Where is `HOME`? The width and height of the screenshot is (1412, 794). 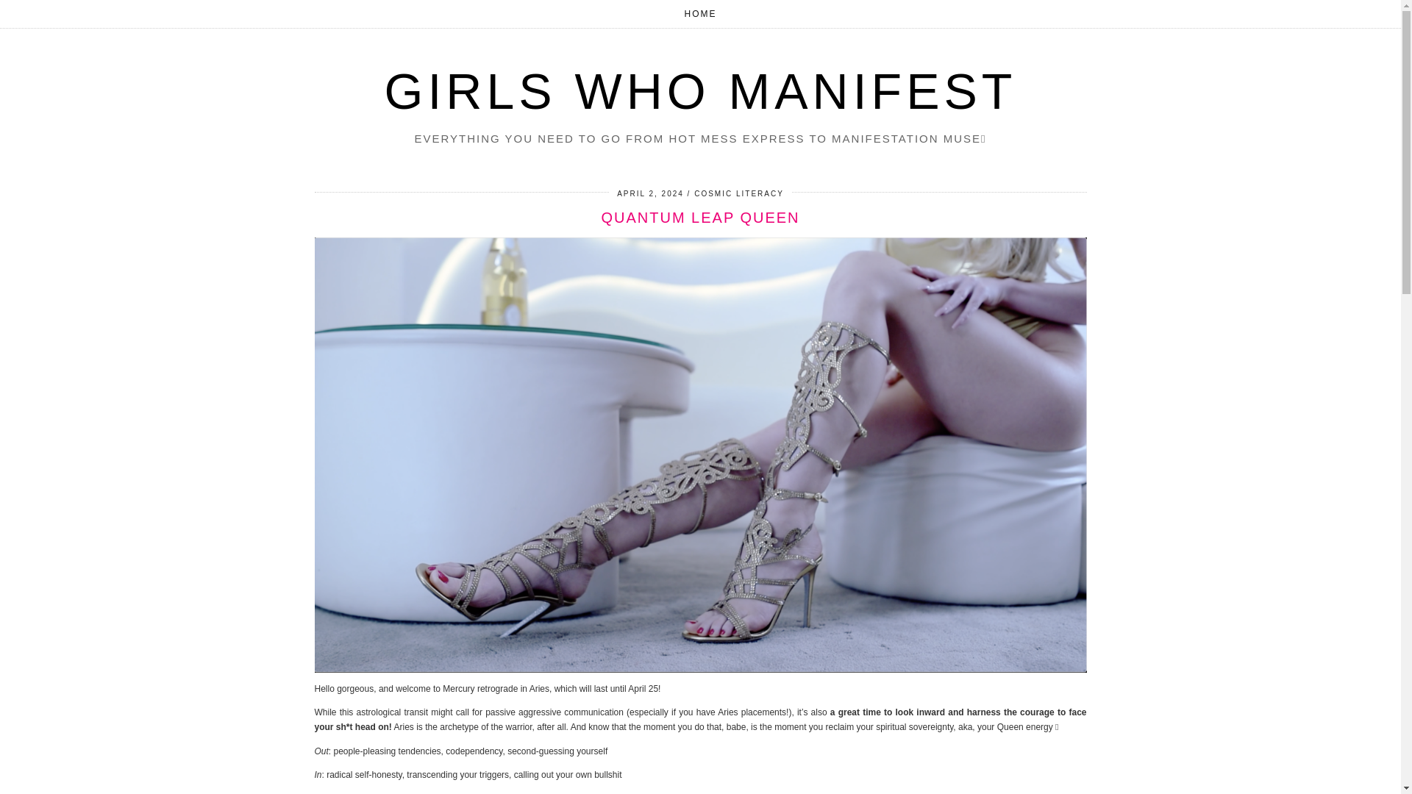 HOME is located at coordinates (701, 13).